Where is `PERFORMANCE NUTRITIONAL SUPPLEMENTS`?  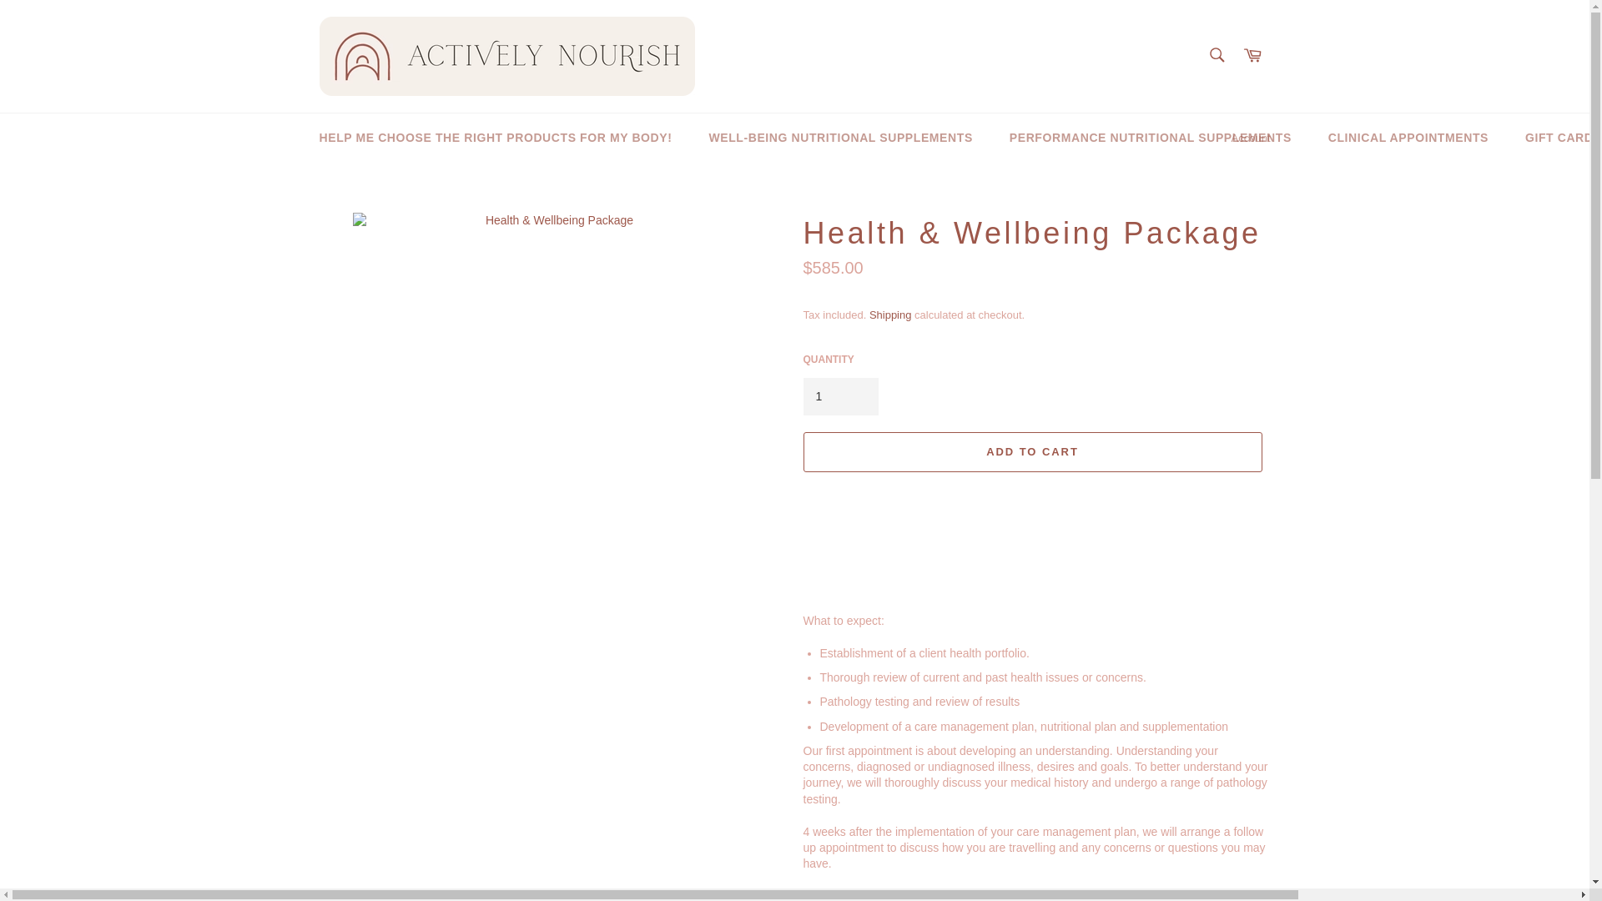
PERFORMANCE NUTRITIONAL SUPPLEMENTS is located at coordinates (1151, 138).